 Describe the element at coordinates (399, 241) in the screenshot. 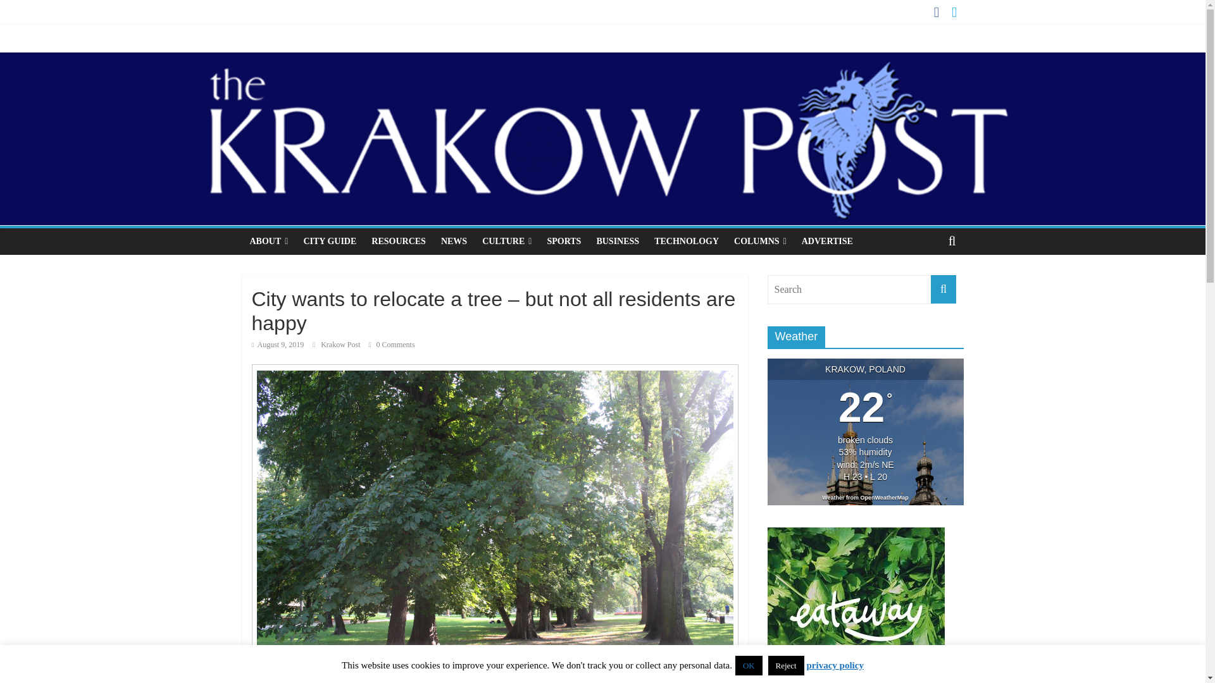

I see `RESOURCES` at that location.